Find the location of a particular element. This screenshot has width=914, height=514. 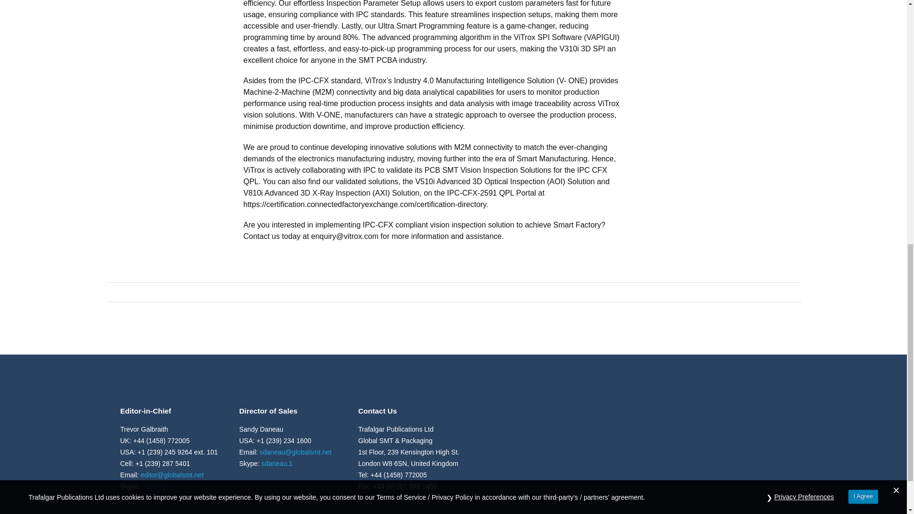

Treva-1 is located at coordinates (154, 486).